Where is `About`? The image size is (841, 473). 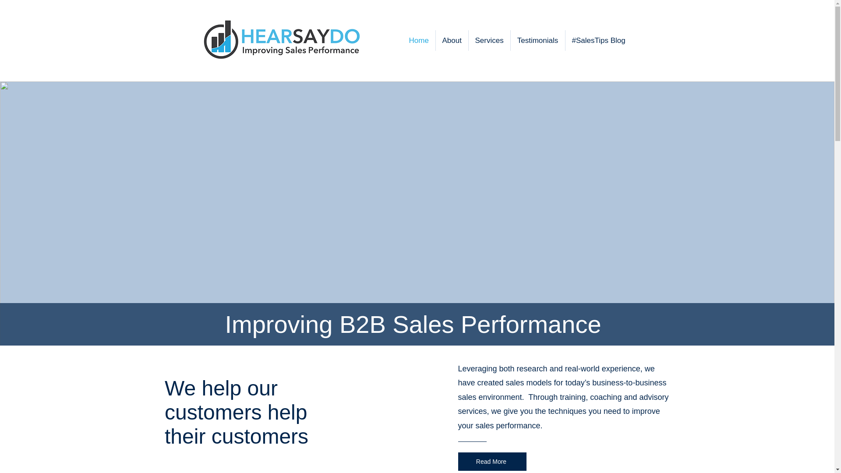 About is located at coordinates (451, 40).